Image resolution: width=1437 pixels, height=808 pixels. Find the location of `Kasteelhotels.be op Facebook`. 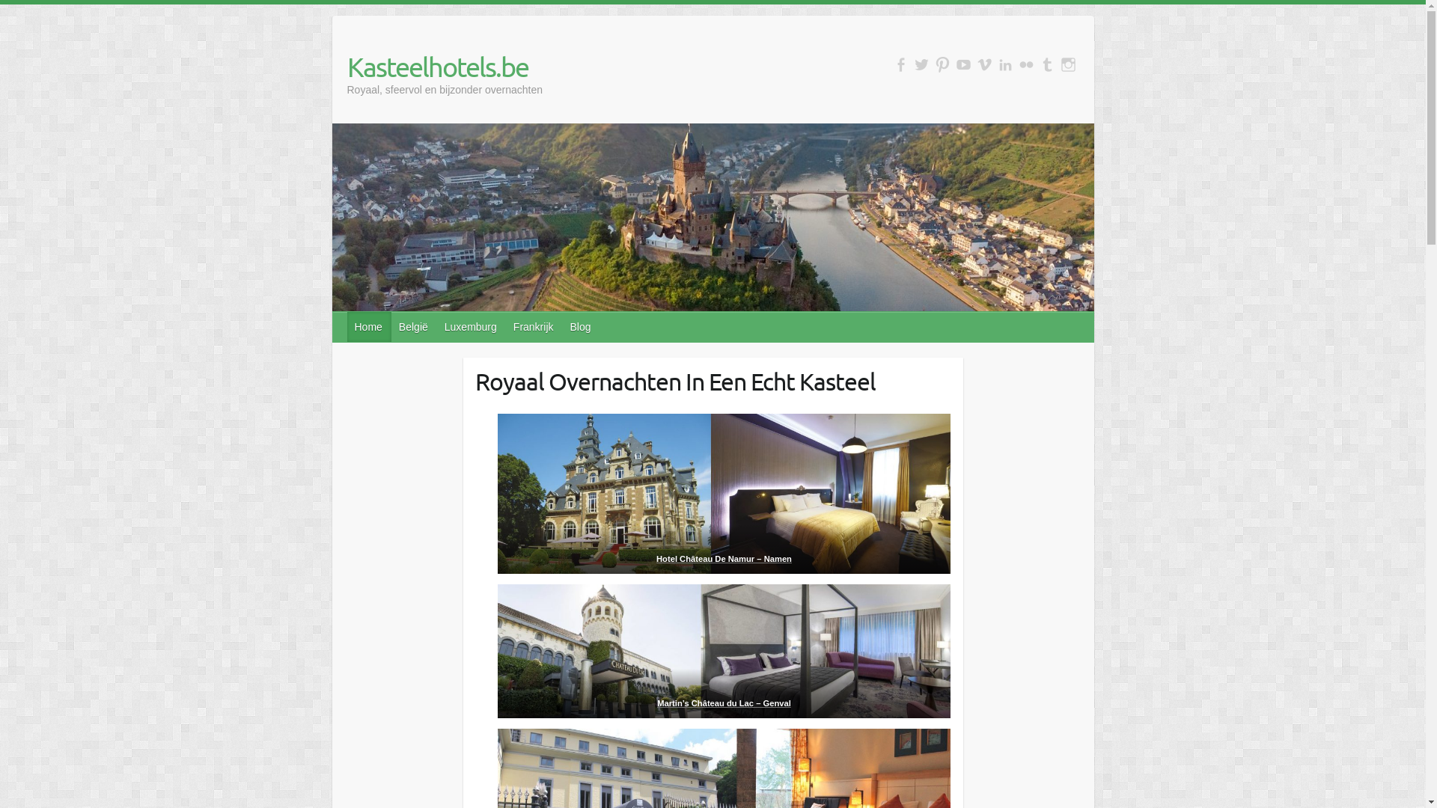

Kasteelhotels.be op Facebook is located at coordinates (901, 64).